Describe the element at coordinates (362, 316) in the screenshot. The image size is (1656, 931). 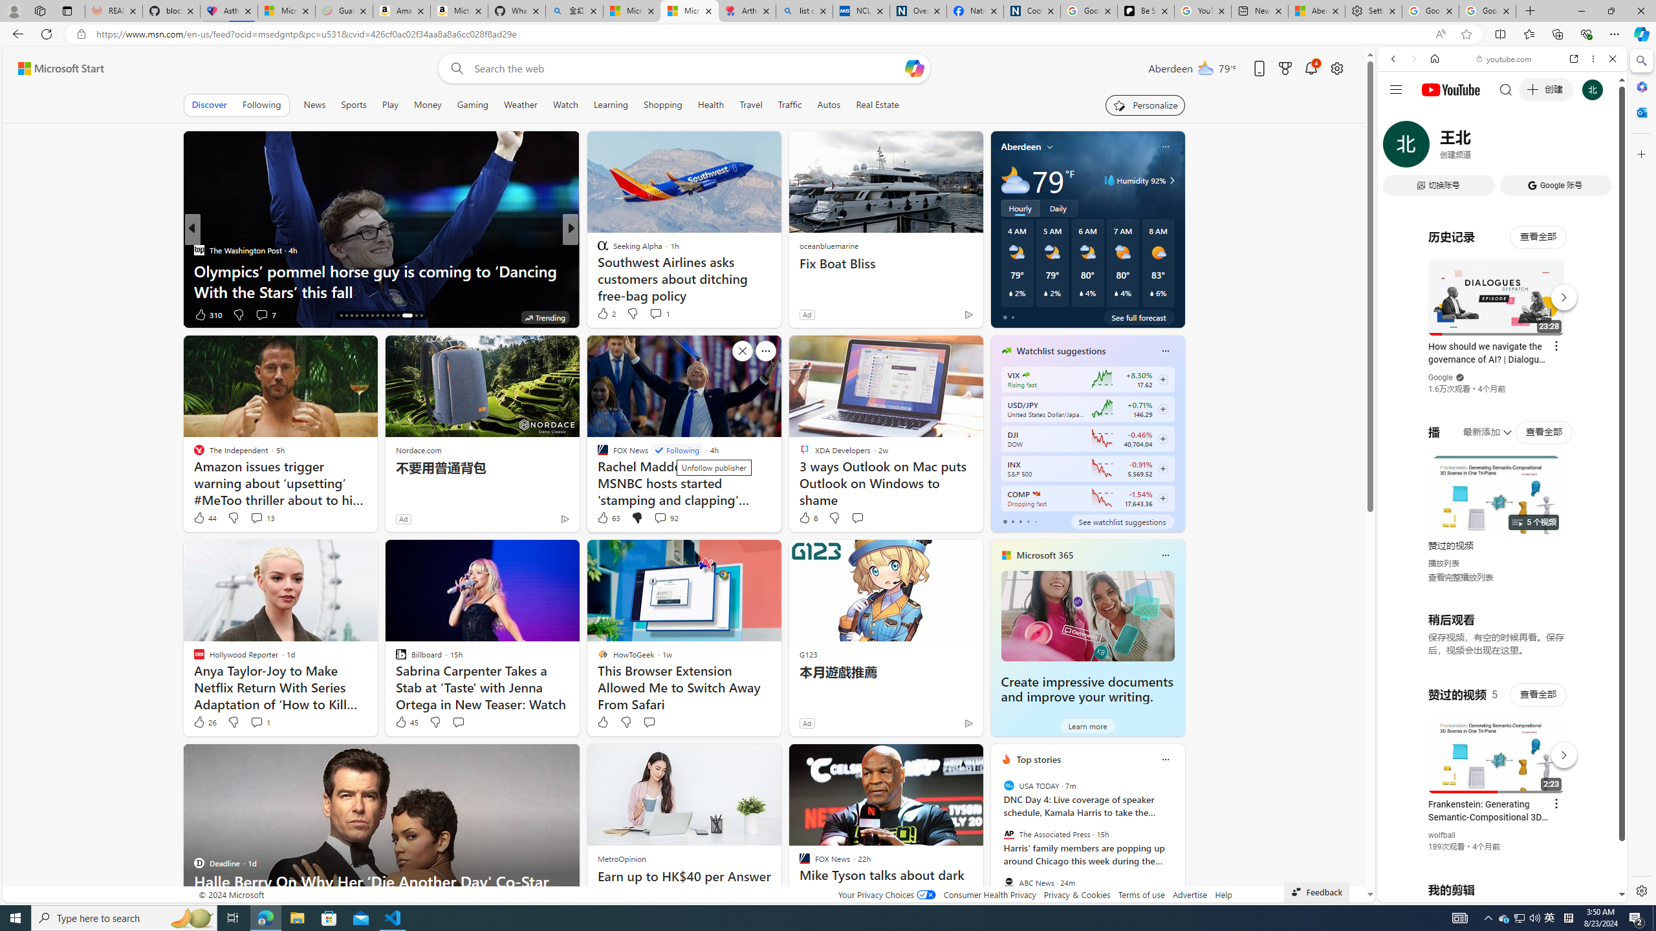
I see `AutomationID: tab-20` at that location.